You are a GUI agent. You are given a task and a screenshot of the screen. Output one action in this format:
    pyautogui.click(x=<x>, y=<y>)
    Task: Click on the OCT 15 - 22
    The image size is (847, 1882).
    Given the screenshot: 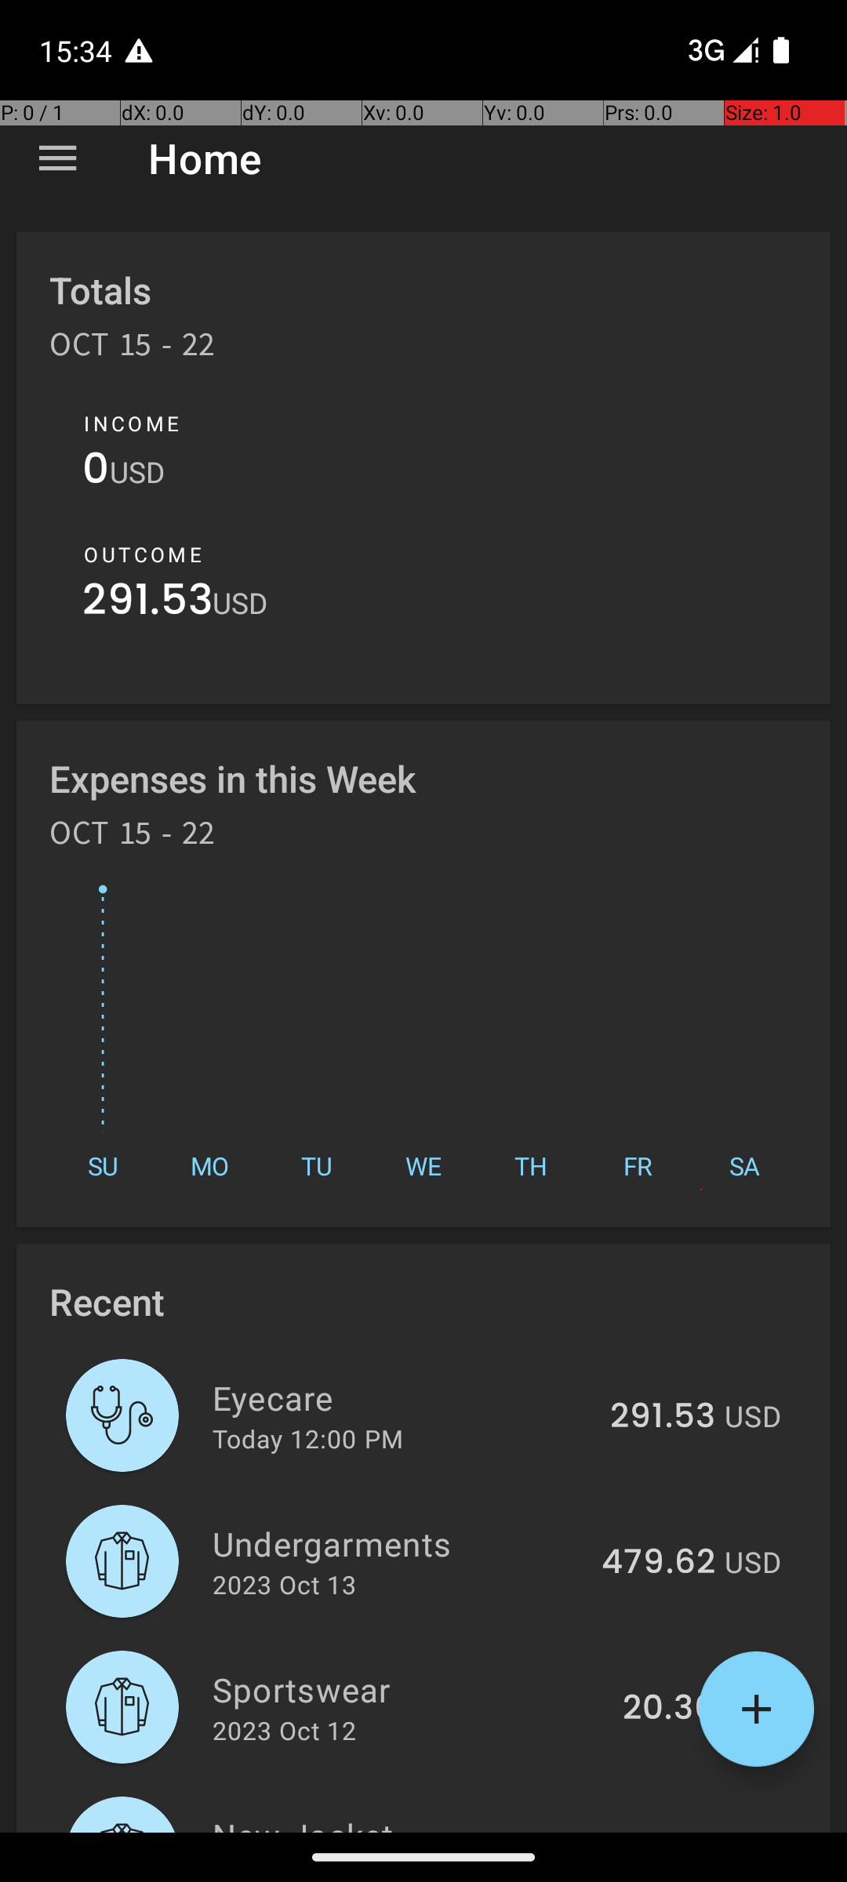 What is the action you would take?
    pyautogui.click(x=133, y=350)
    